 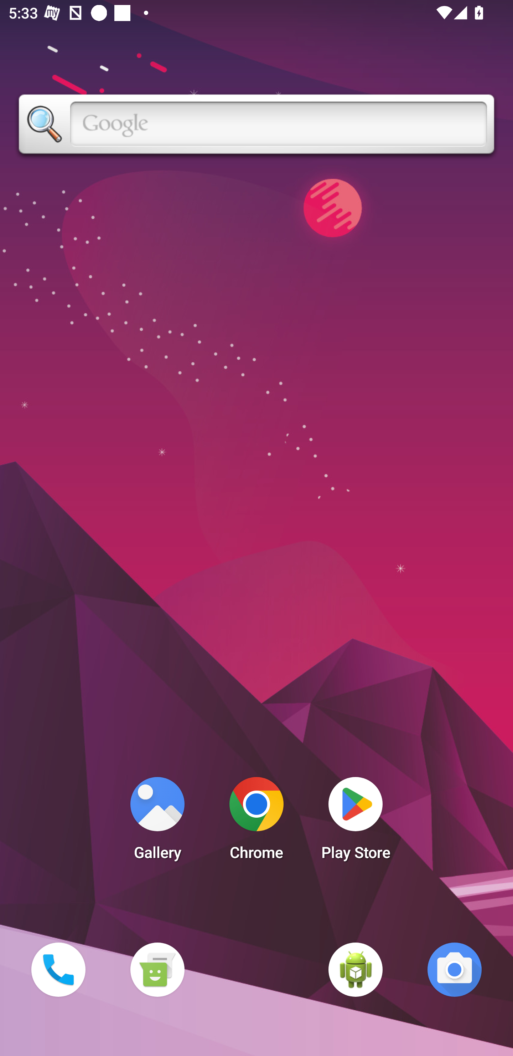 What do you see at coordinates (256, 822) in the screenshot?
I see `Chrome` at bounding box center [256, 822].